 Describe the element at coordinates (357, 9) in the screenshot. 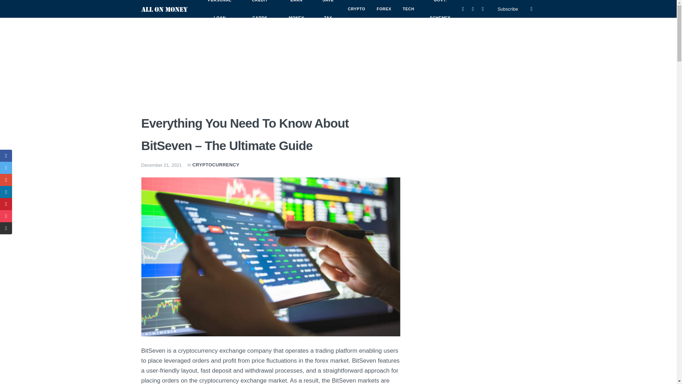

I see `CRYPTO` at that location.